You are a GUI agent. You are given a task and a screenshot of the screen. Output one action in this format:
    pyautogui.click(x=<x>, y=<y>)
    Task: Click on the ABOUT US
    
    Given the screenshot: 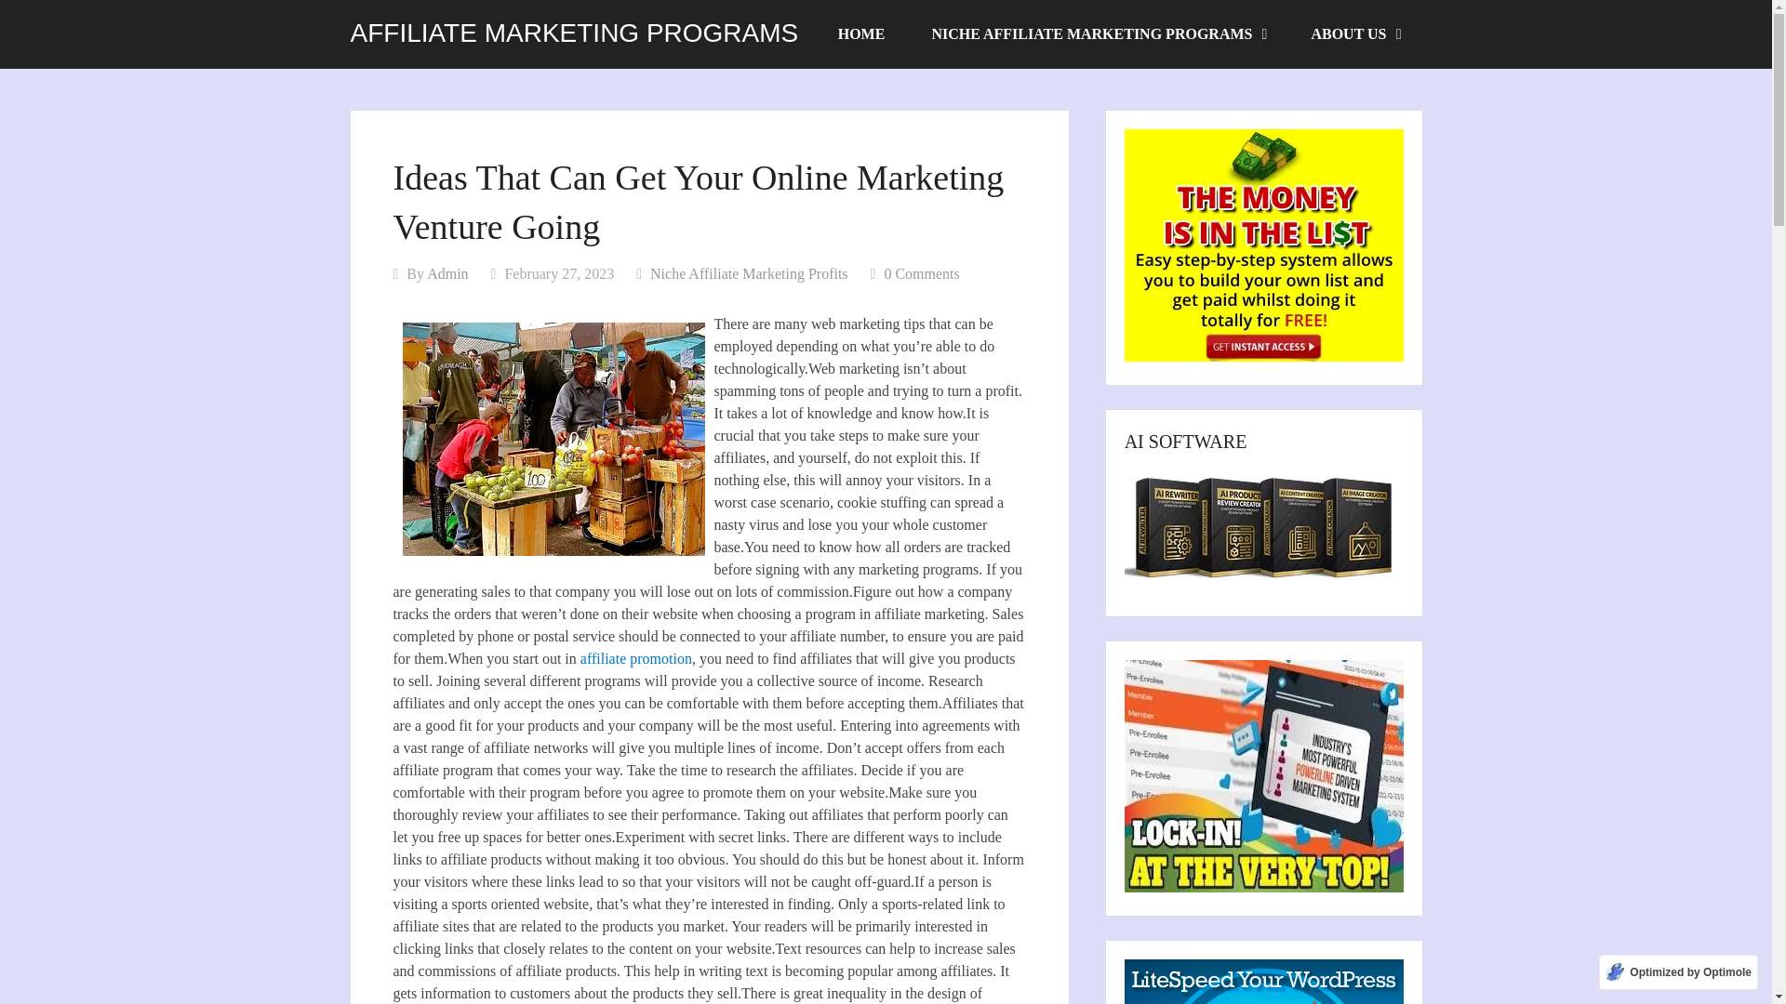 What is the action you would take?
    pyautogui.click(x=1354, y=34)
    